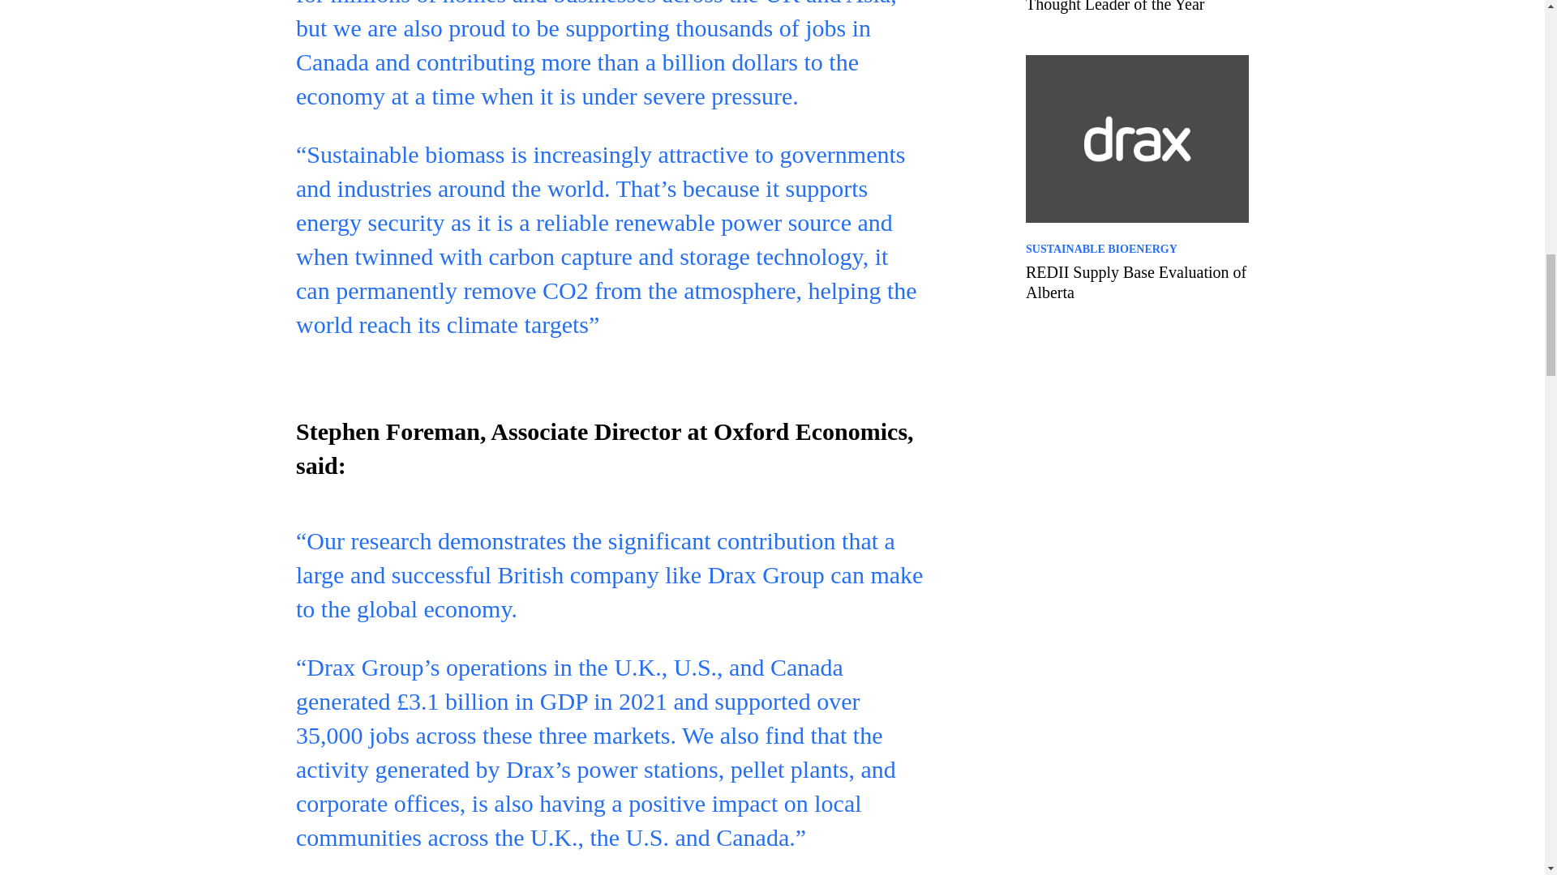  What do you see at coordinates (1137, 282) in the screenshot?
I see `REDII Supply Base Evaluation of Alberta` at bounding box center [1137, 282].